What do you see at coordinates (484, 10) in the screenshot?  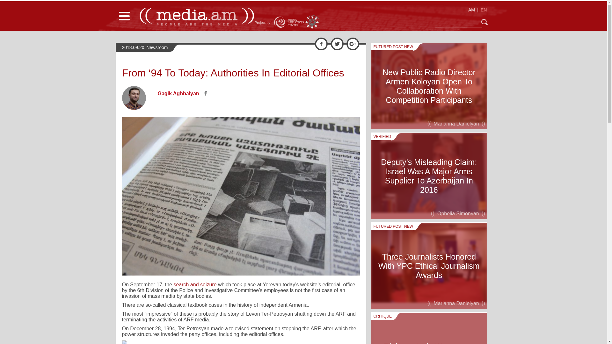 I see `EN` at bounding box center [484, 10].